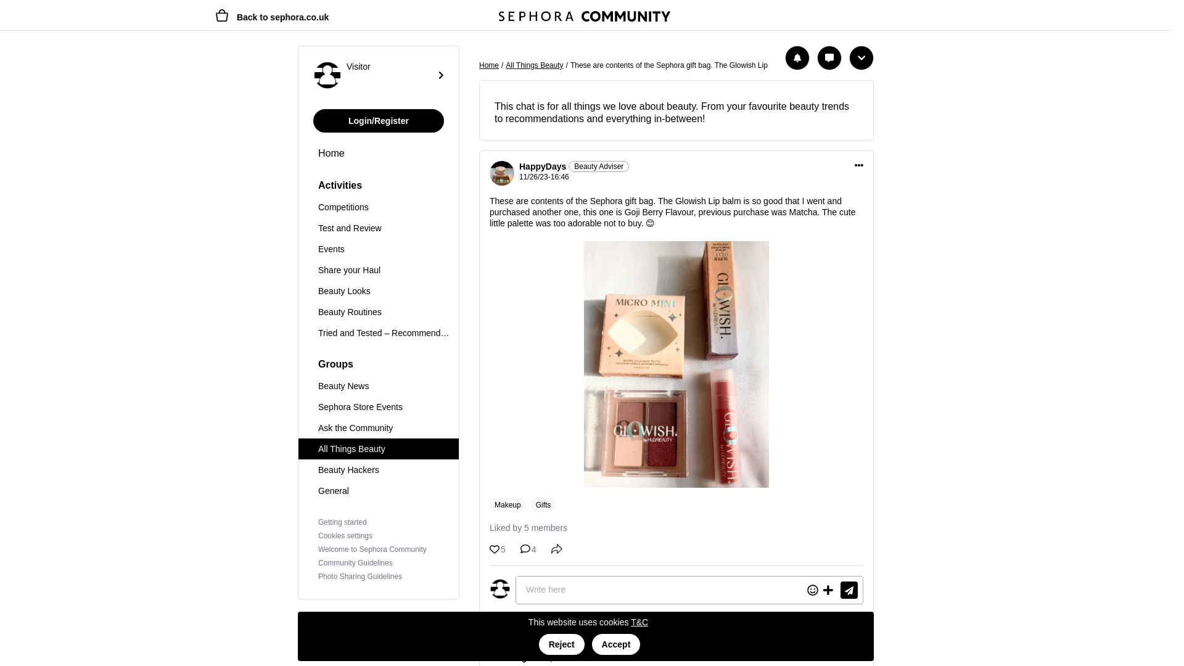 Image resolution: width=1184 pixels, height=666 pixels. Describe the element at coordinates (379, 386) in the screenshot. I see `Beauty News` at that location.